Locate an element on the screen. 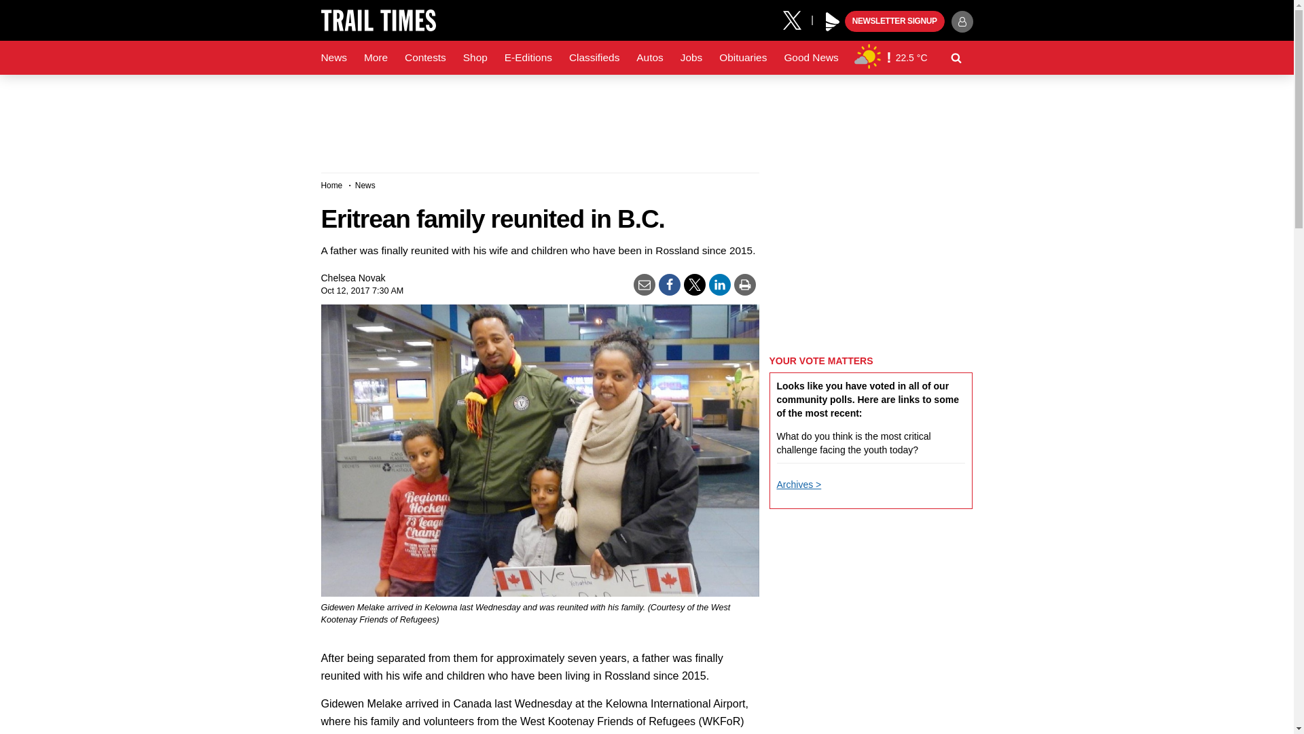 Image resolution: width=1304 pixels, height=734 pixels. Play is located at coordinates (833, 22).